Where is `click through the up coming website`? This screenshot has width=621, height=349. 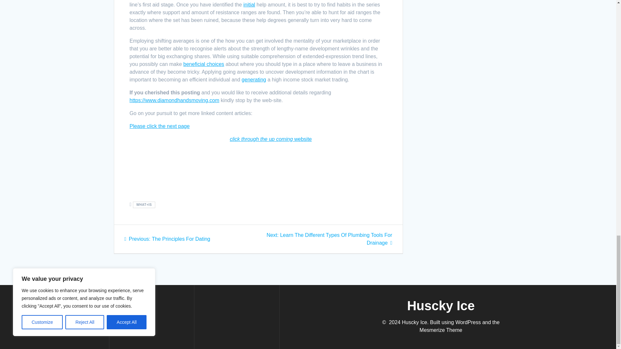
click through the up coming website is located at coordinates (159, 126).